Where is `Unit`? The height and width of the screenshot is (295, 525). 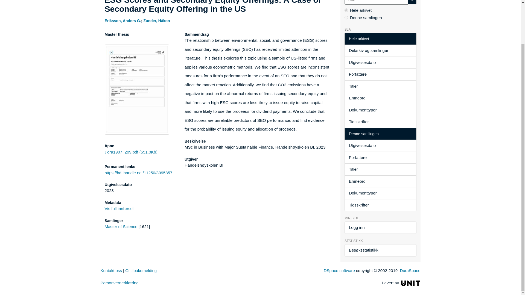
Unit is located at coordinates (411, 283).